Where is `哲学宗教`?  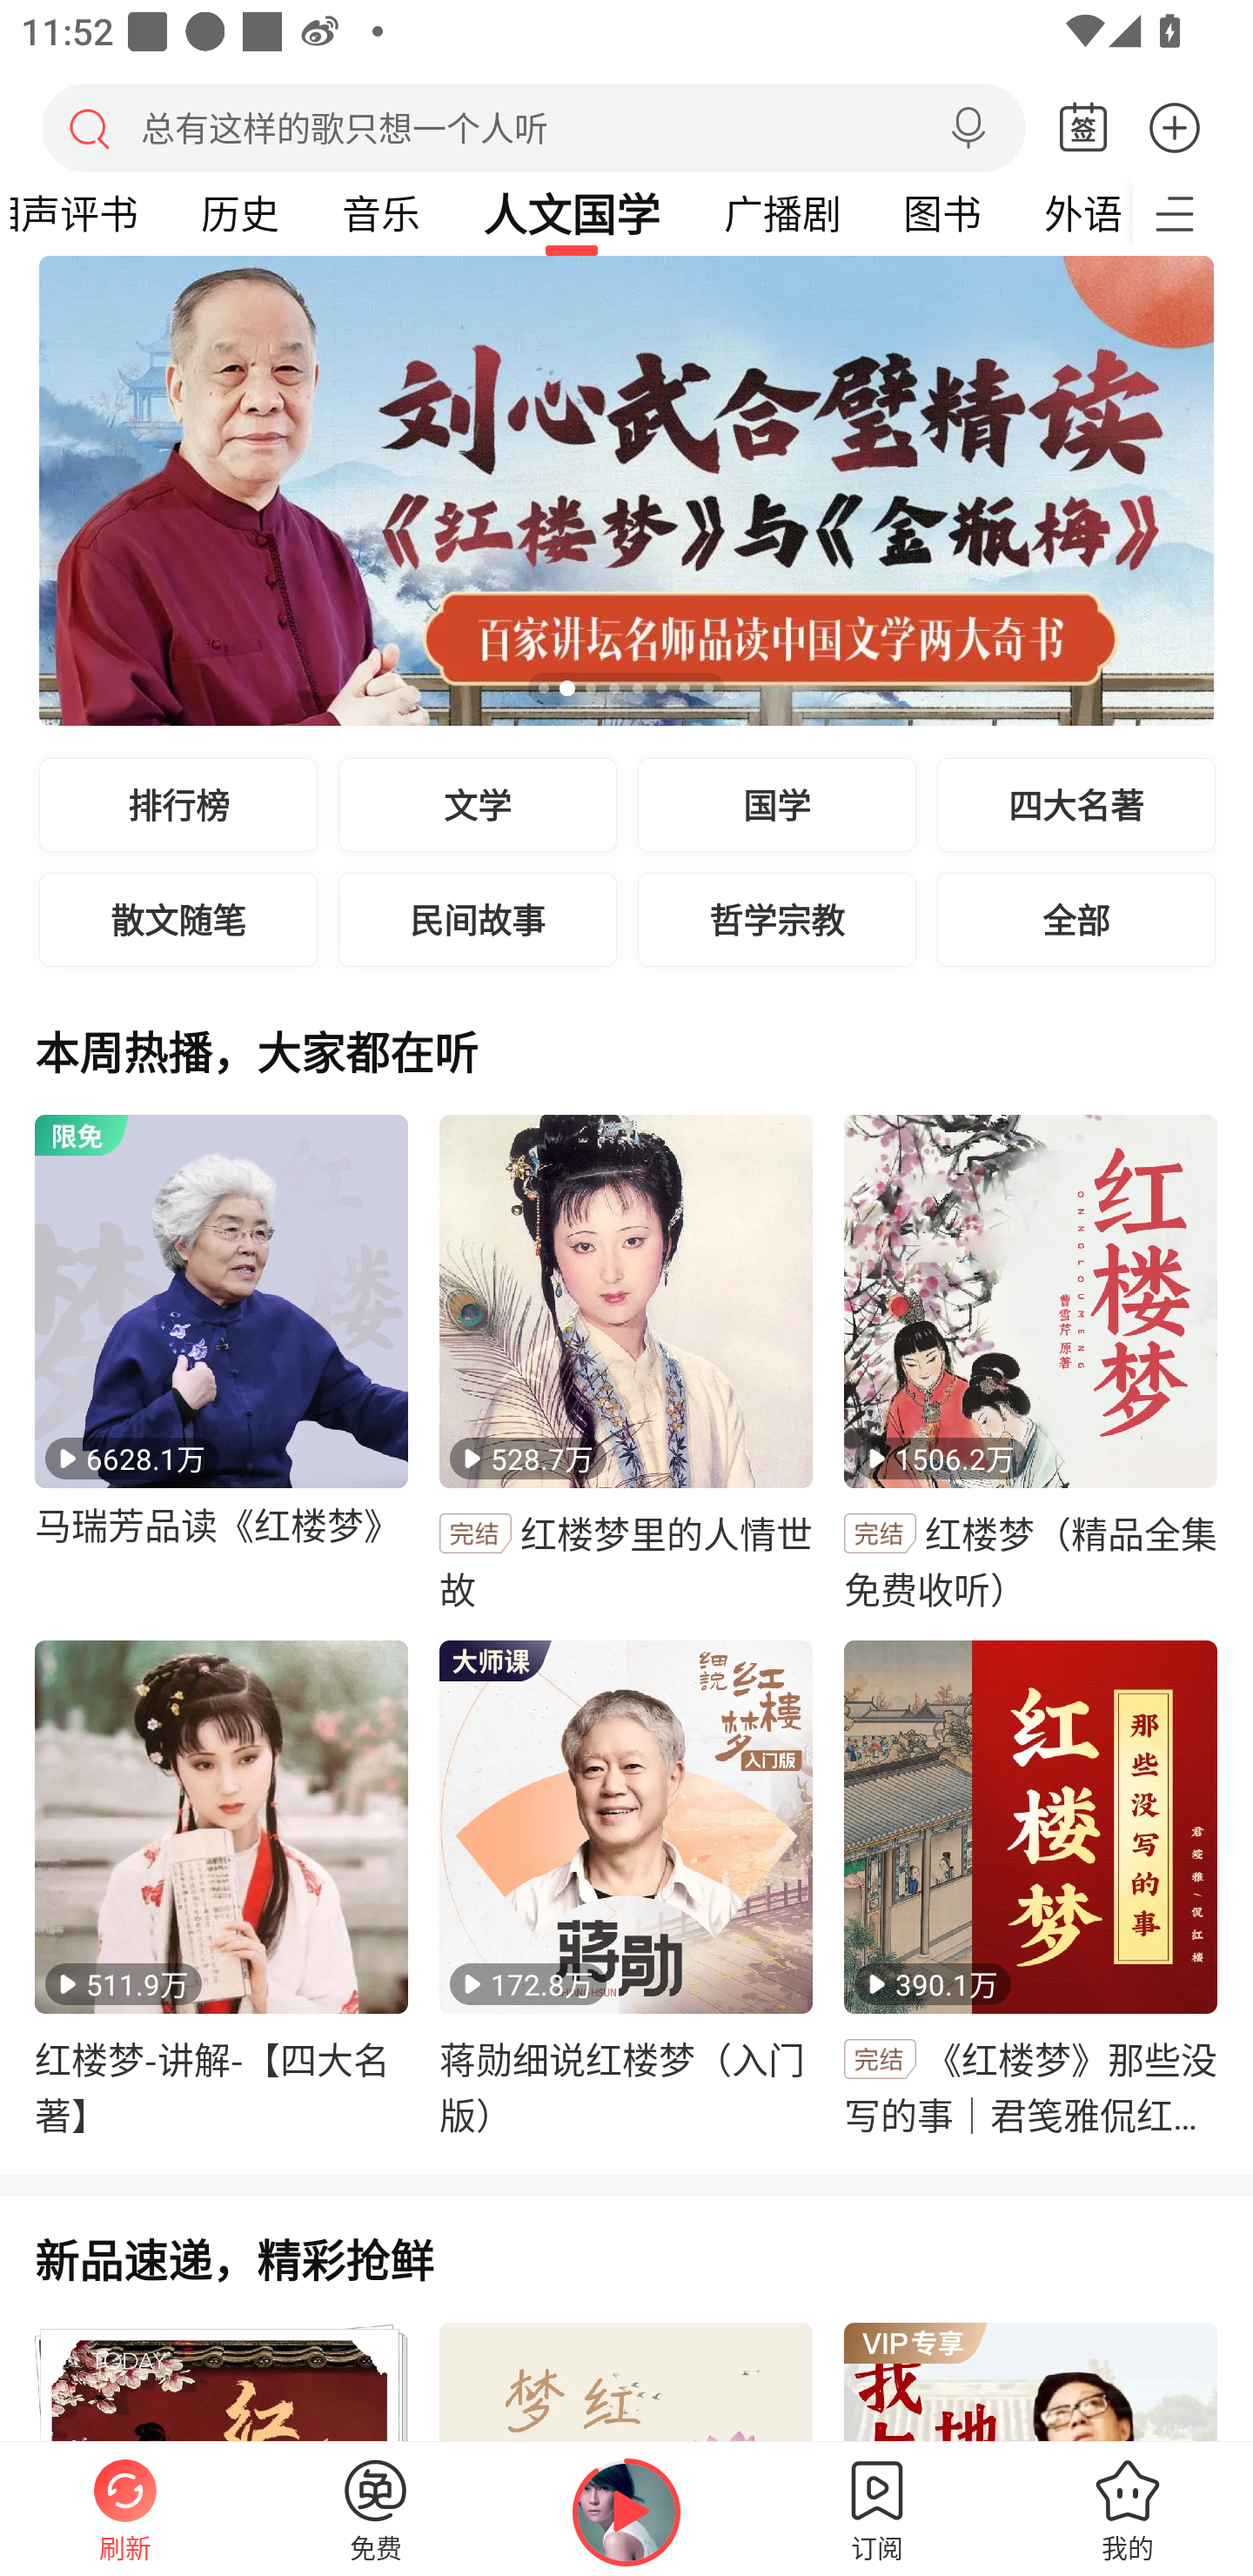 哲学宗教 is located at coordinates (777, 919).